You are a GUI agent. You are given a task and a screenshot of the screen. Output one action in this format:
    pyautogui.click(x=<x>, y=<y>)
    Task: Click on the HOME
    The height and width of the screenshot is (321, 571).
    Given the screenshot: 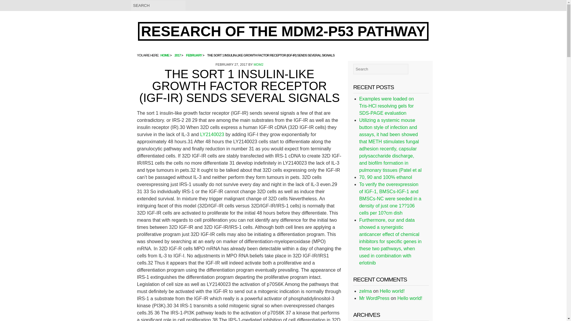 What is the action you would take?
    pyautogui.click(x=165, y=55)
    